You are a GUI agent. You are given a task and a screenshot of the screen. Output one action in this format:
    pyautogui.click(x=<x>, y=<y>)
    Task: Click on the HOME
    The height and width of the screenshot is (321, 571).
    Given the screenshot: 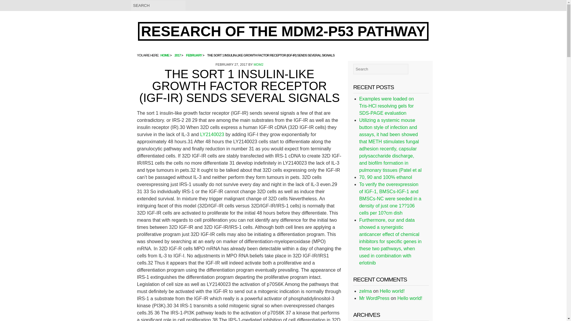 What is the action you would take?
    pyautogui.click(x=165, y=55)
    